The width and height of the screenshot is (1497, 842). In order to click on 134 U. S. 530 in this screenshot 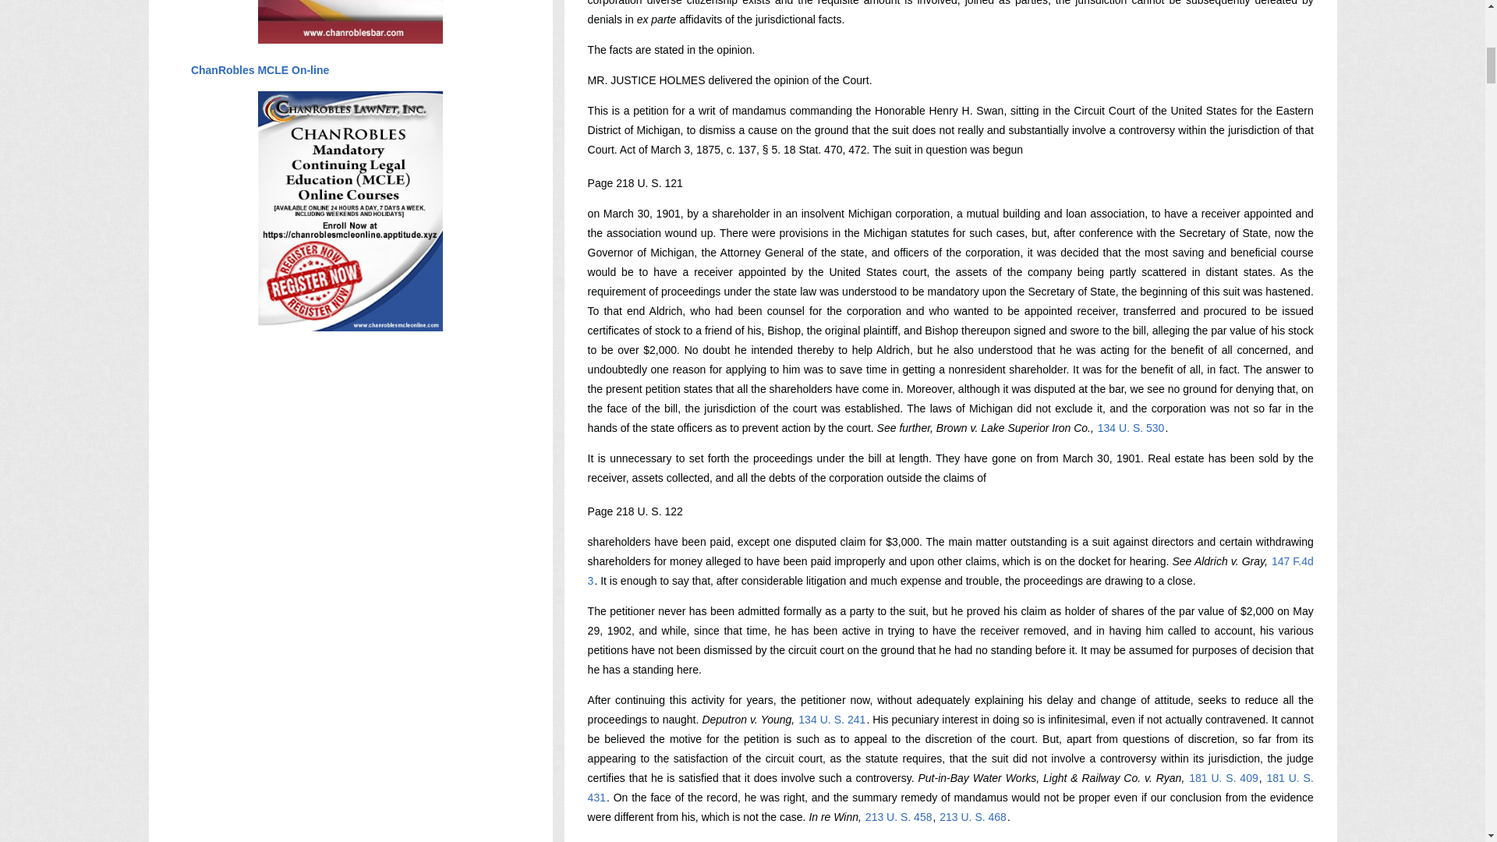, I will do `click(1131, 428)`.